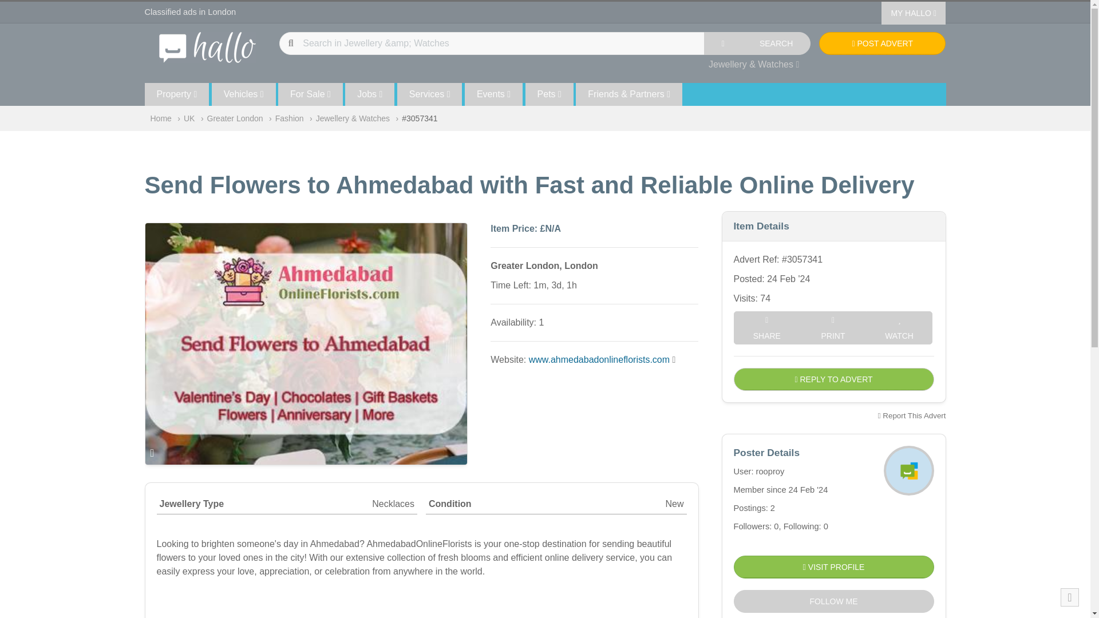 This screenshot has height=618, width=1099. Describe the element at coordinates (176, 94) in the screenshot. I see `Property` at that location.